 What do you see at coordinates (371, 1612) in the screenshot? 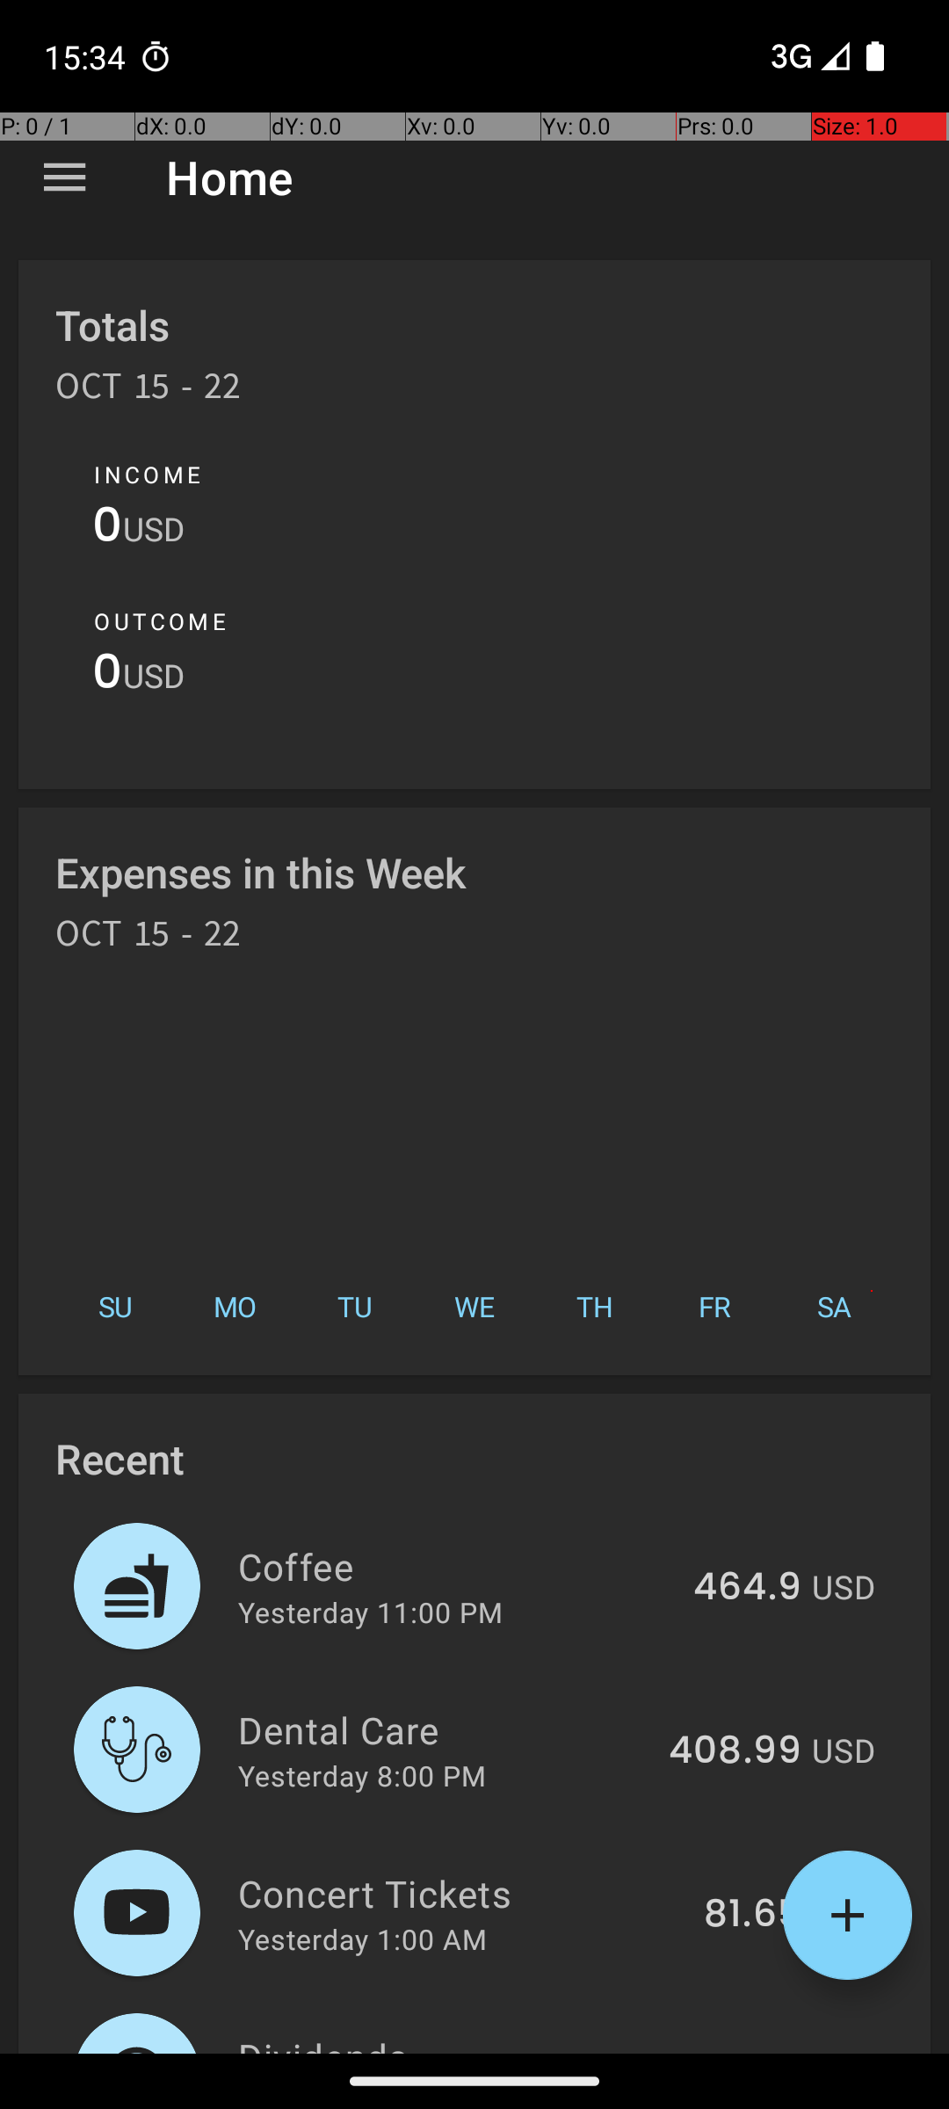
I see `Yesterday 11:00 PM` at bounding box center [371, 1612].